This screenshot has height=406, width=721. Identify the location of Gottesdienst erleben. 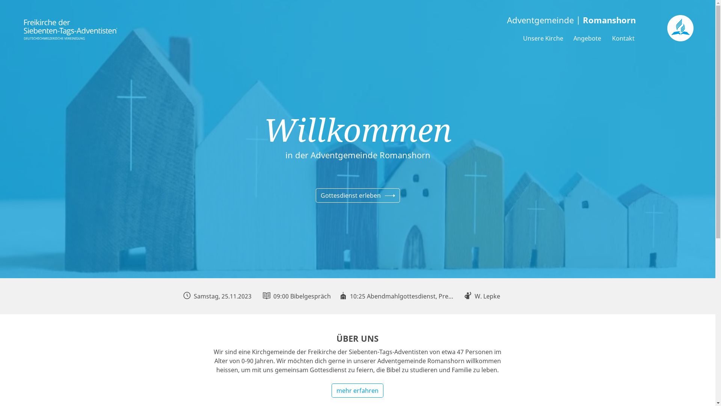
(357, 195).